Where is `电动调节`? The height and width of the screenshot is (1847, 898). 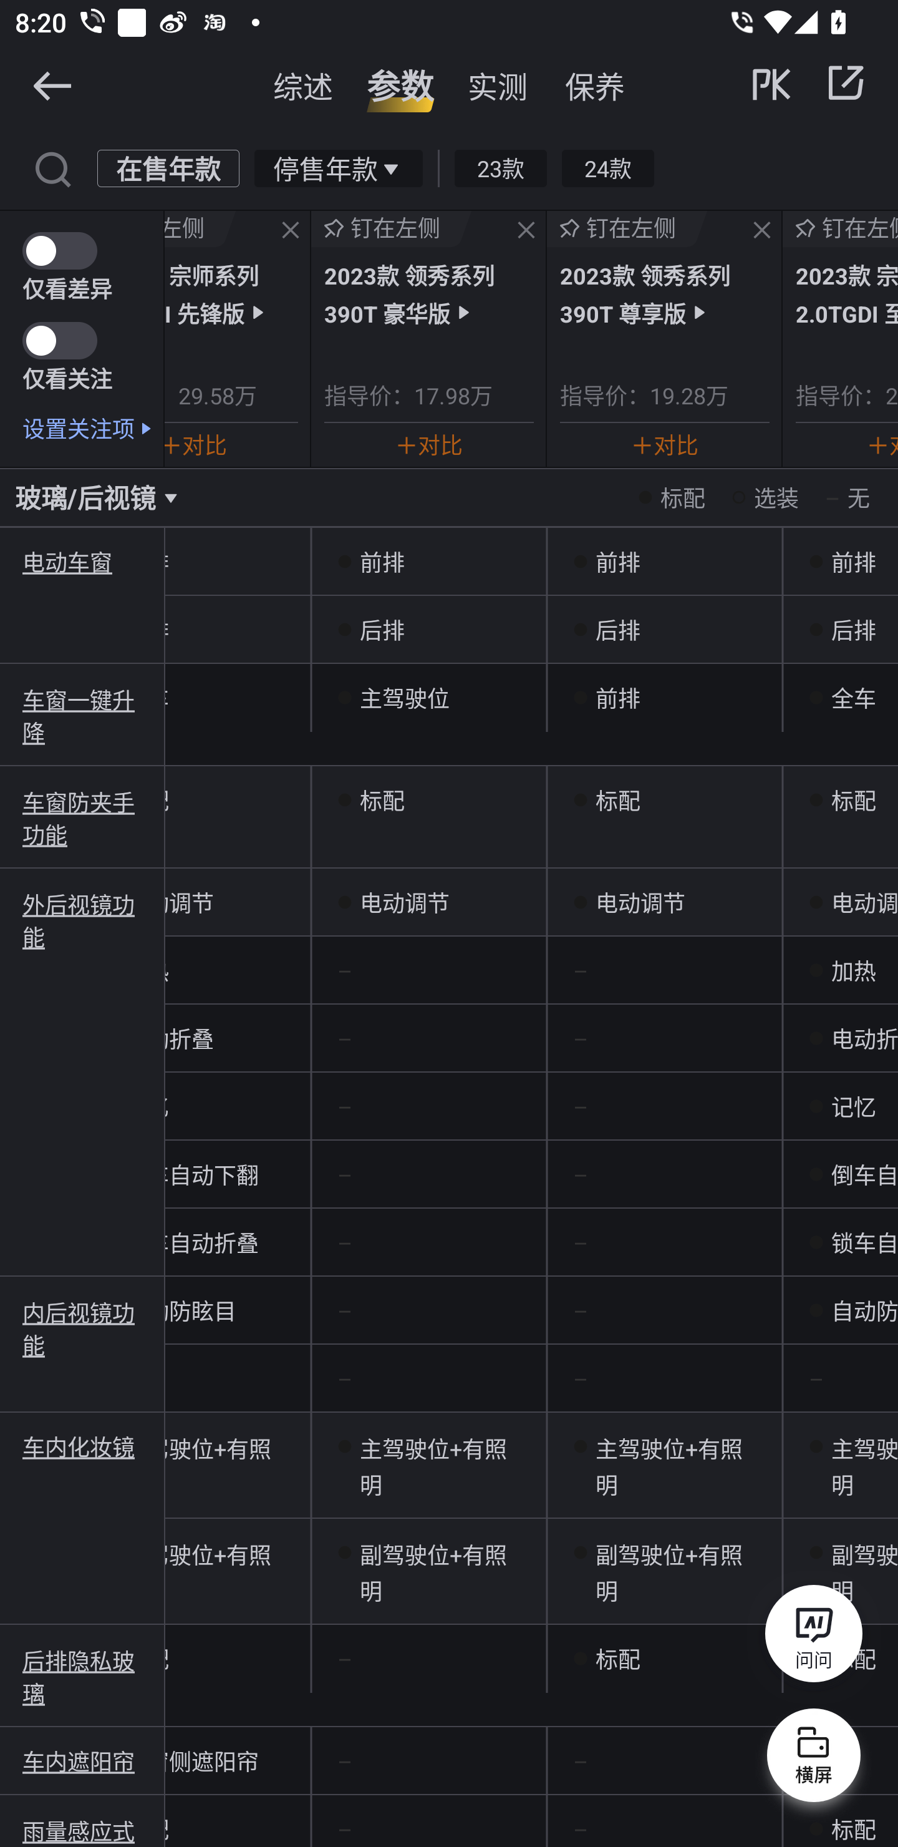 电动调节 is located at coordinates (429, 902).